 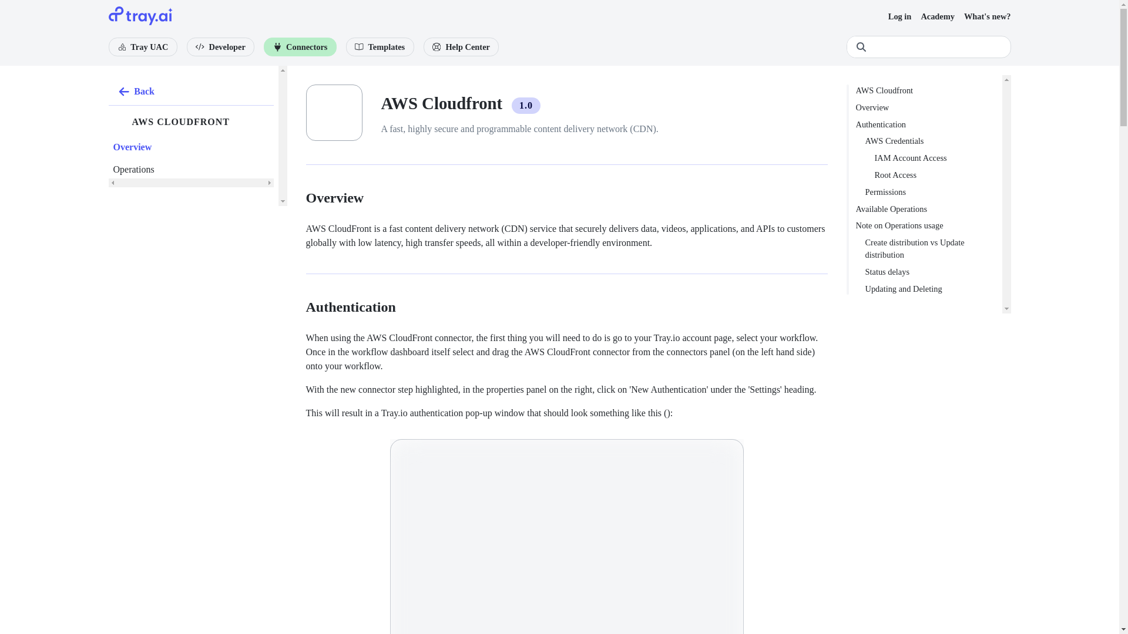 What do you see at coordinates (937, 16) in the screenshot?
I see `Academy` at bounding box center [937, 16].